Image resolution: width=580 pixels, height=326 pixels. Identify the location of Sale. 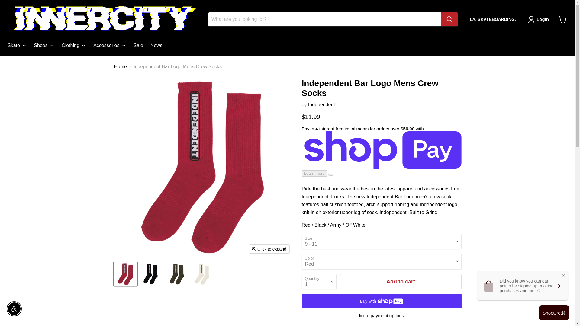
(138, 45).